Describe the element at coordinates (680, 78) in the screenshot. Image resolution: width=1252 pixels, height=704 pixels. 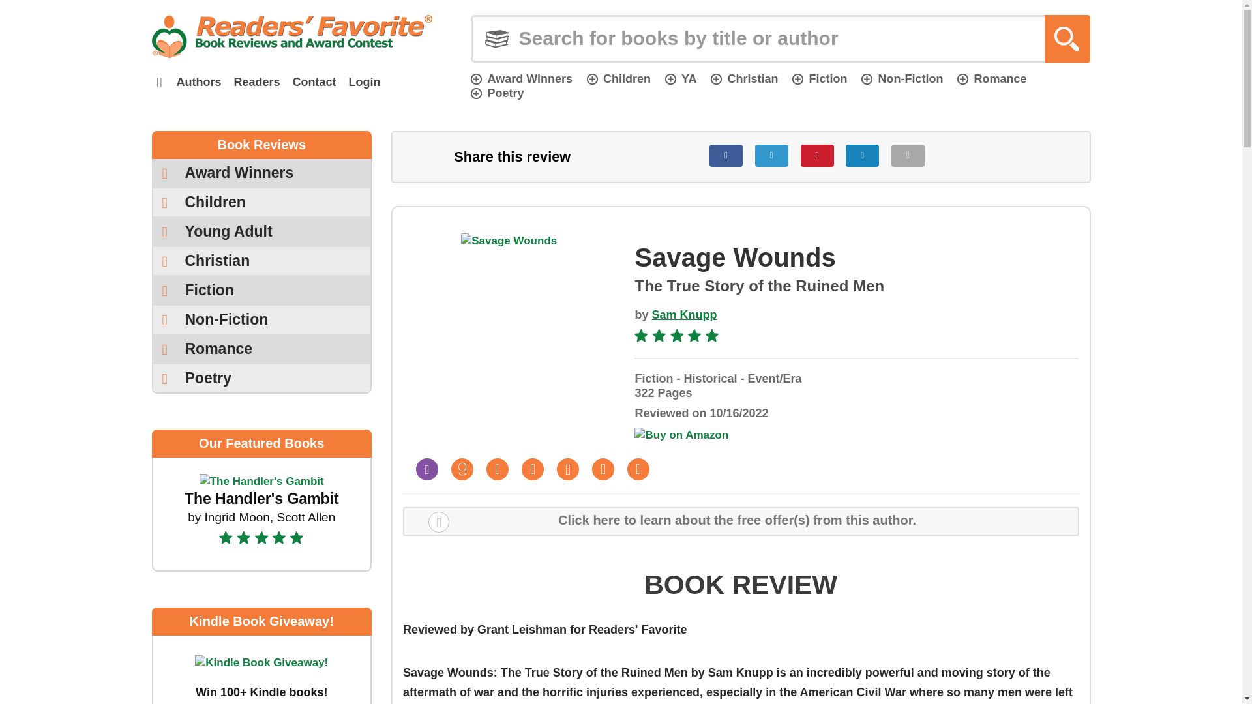
I see `YA` at that location.